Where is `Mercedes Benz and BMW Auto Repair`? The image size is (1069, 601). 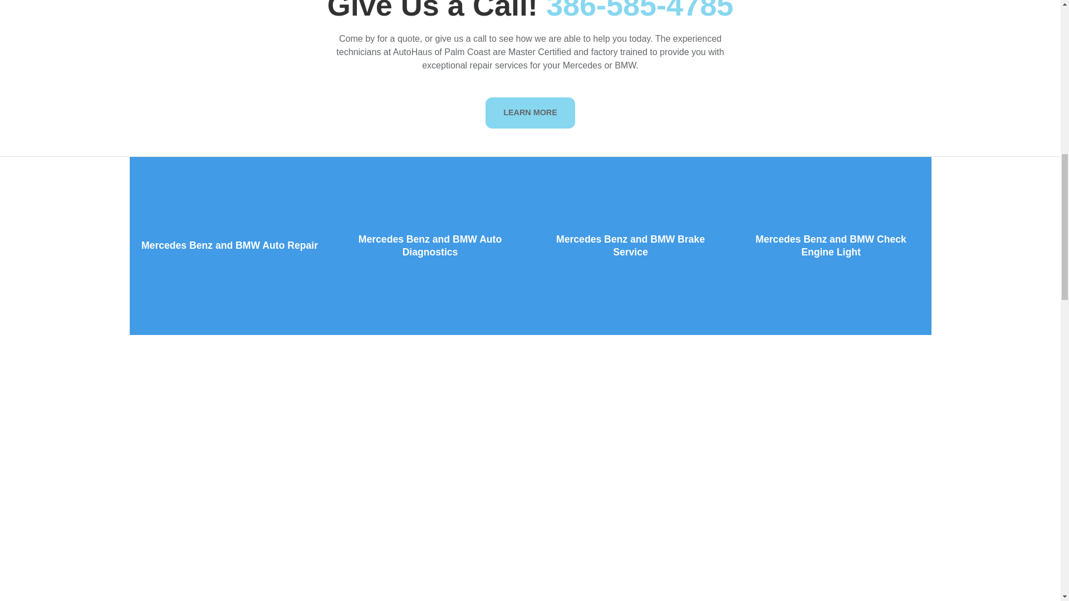 Mercedes Benz and BMW Auto Repair is located at coordinates (229, 245).